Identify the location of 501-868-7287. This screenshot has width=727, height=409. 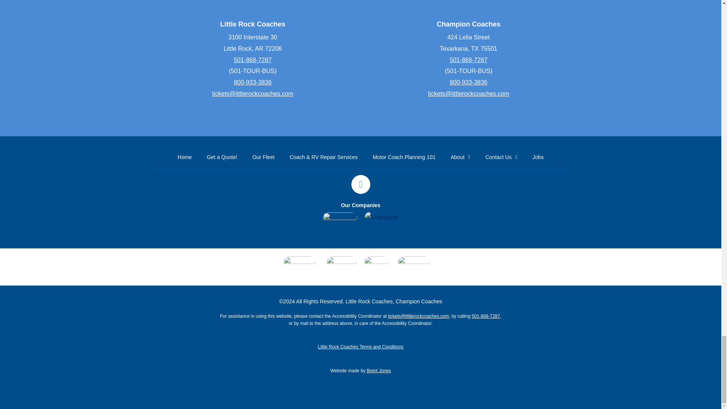
(469, 60).